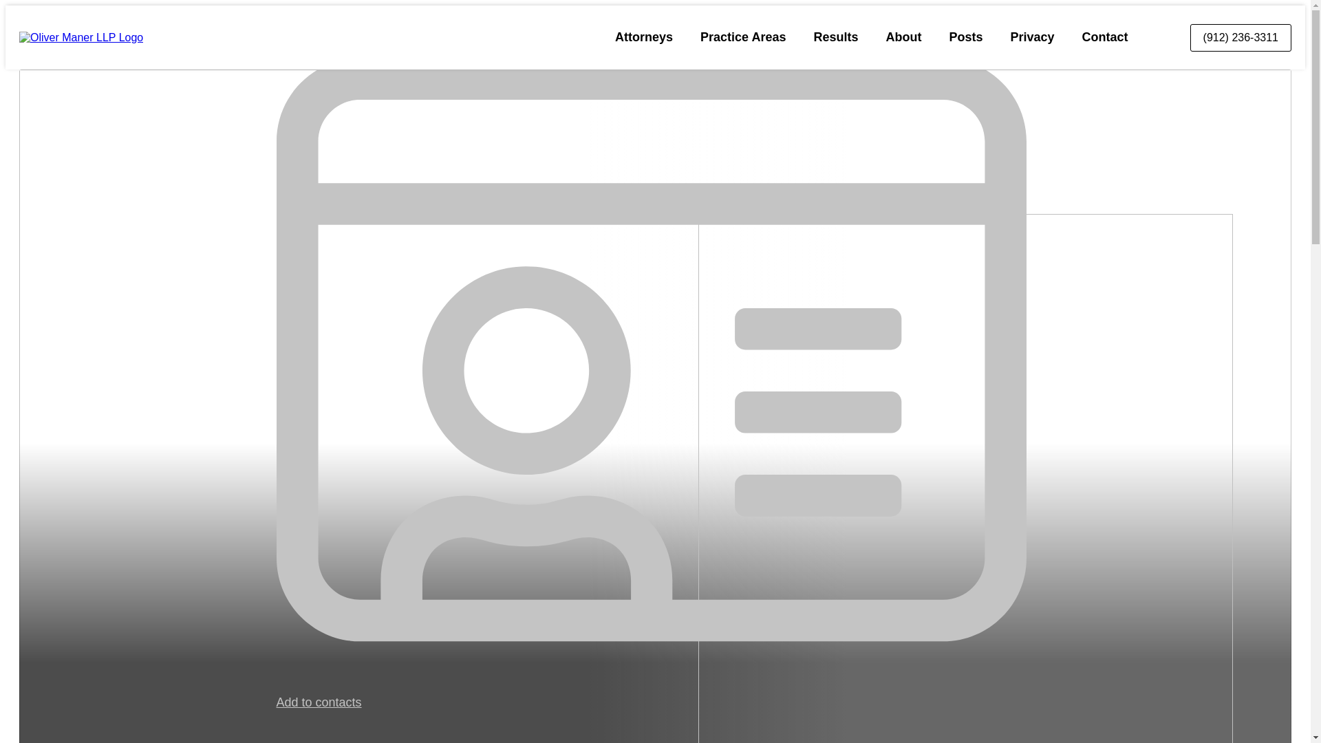  What do you see at coordinates (904, 37) in the screenshot?
I see `About` at bounding box center [904, 37].